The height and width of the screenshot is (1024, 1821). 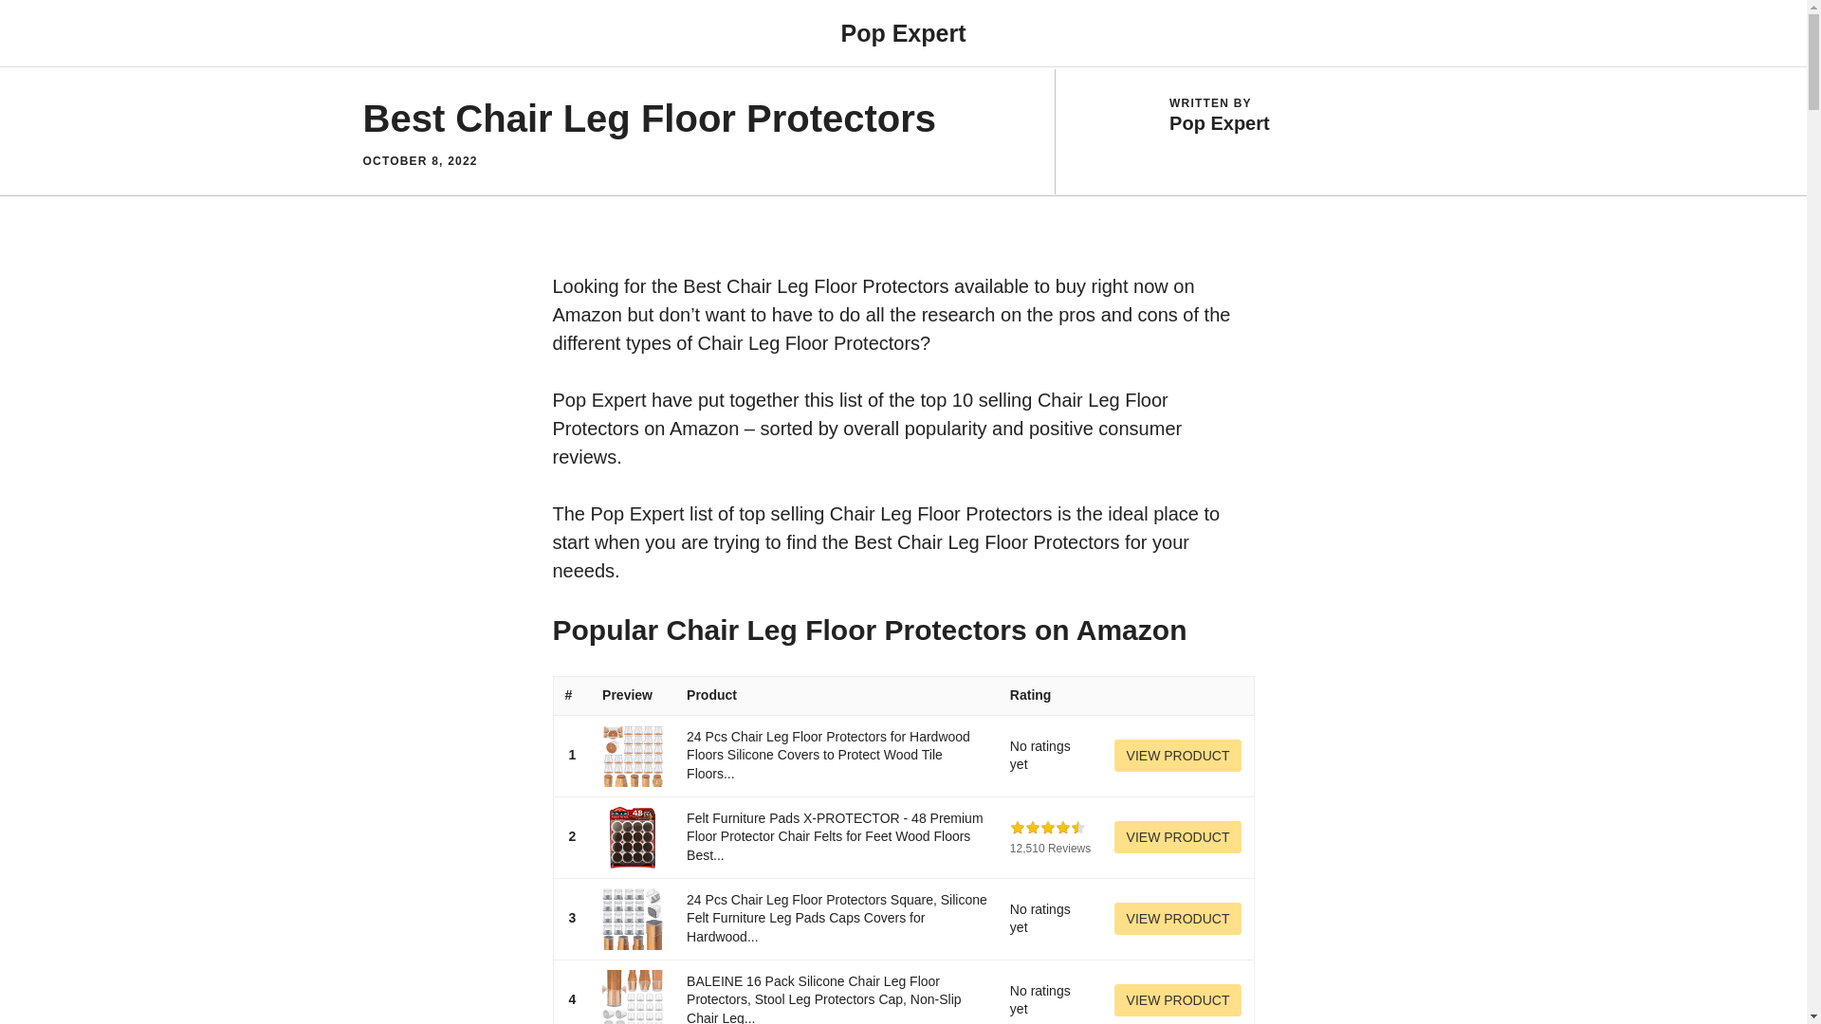 What do you see at coordinates (1178, 755) in the screenshot?
I see `VIEW PRODUCT` at bounding box center [1178, 755].